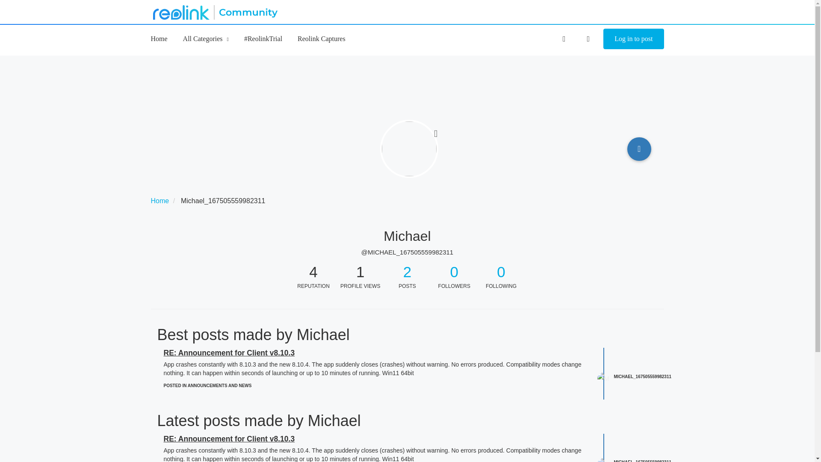 The image size is (821, 462). I want to click on Log in to post, so click(633, 38).